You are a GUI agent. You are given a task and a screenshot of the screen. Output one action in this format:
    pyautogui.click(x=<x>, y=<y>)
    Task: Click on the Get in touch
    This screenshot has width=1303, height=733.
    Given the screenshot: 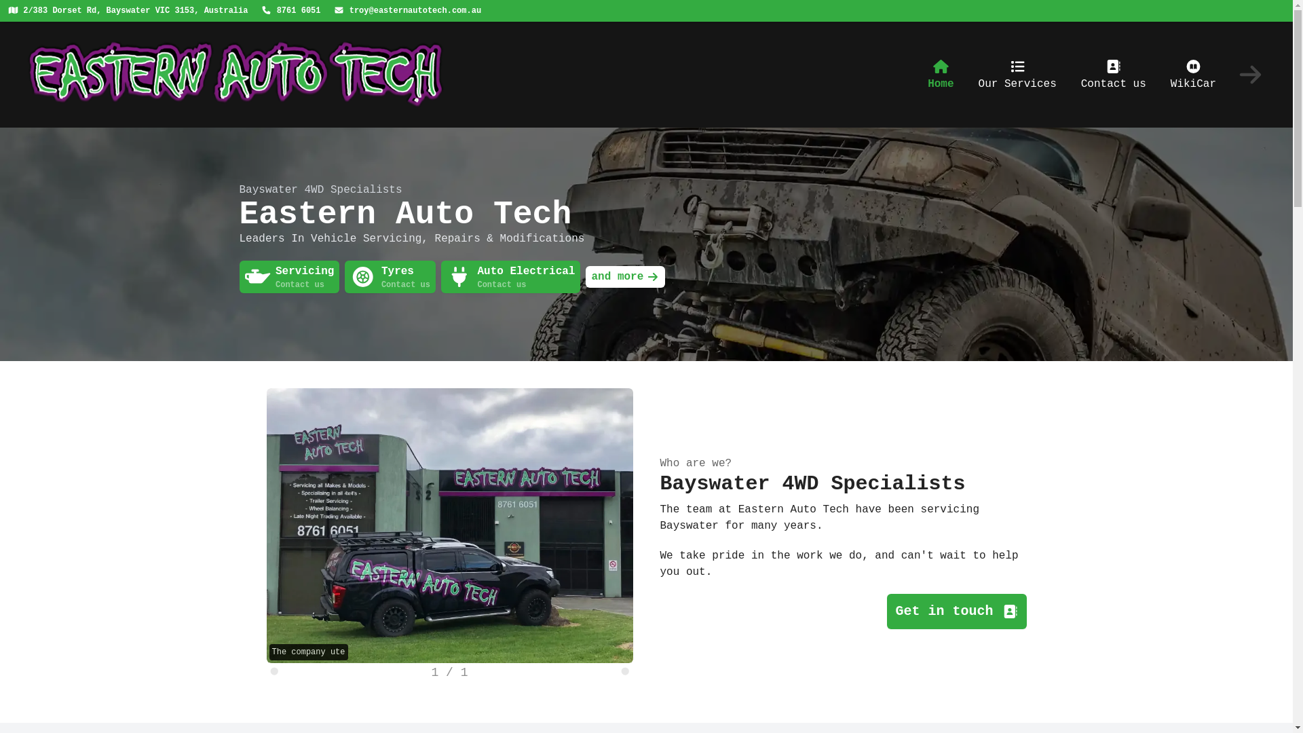 What is the action you would take?
    pyautogui.click(x=957, y=611)
    